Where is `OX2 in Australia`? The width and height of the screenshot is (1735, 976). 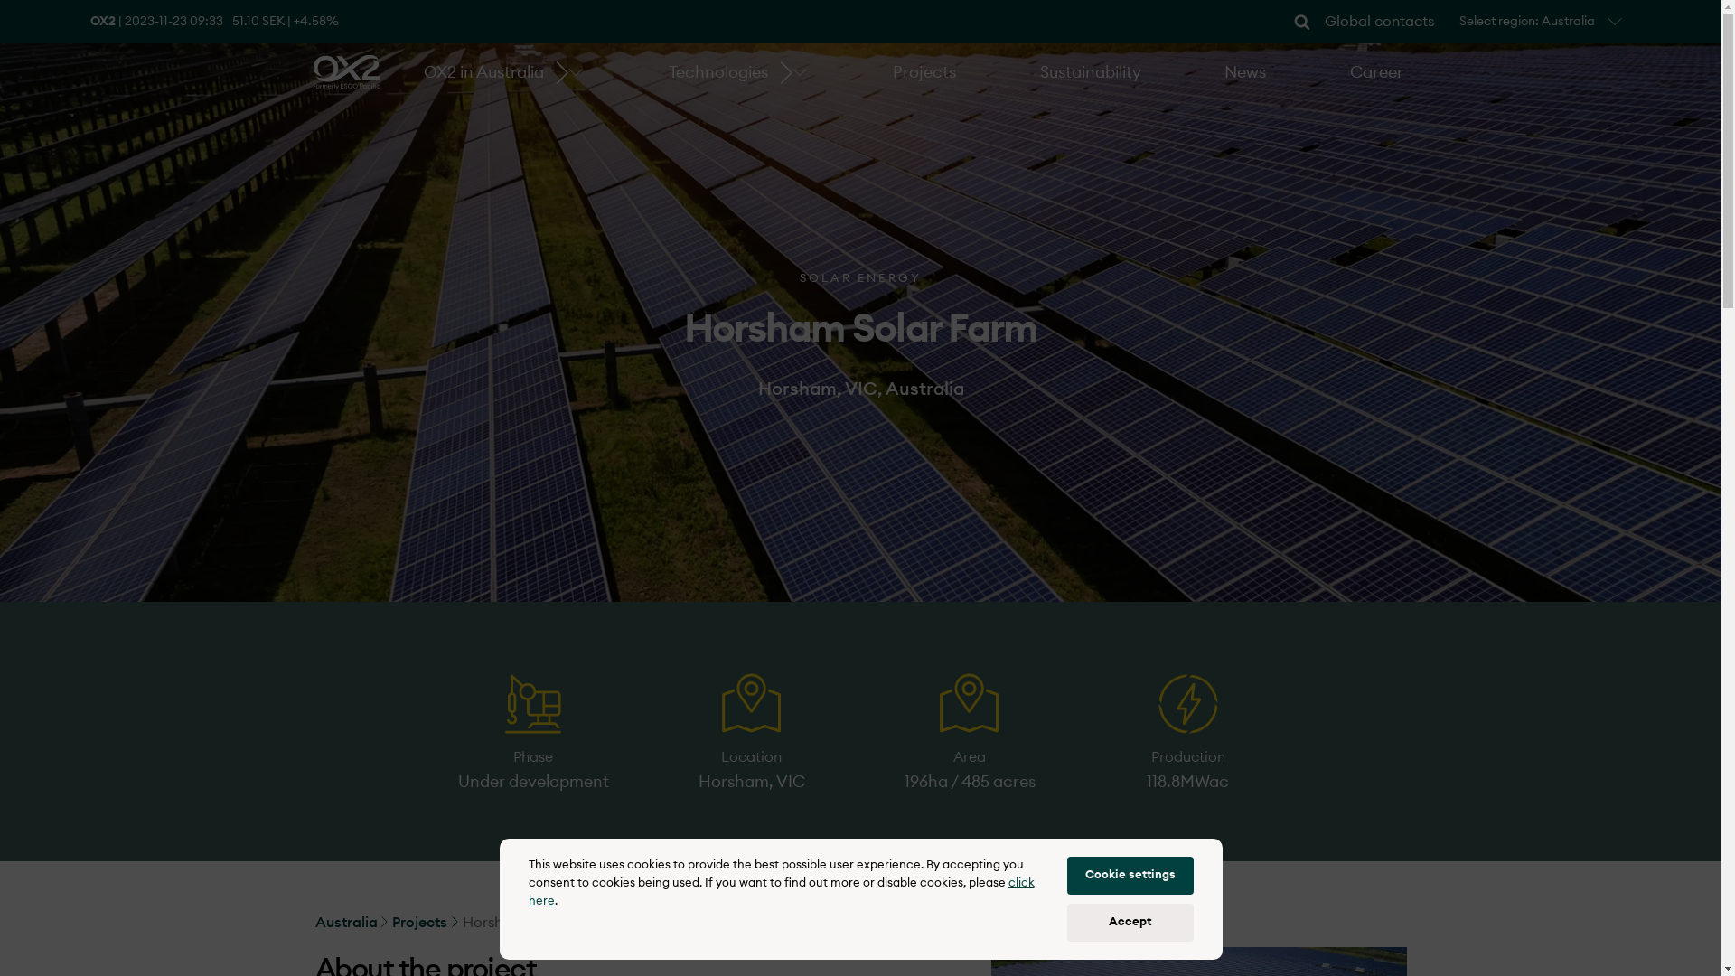 OX2 in Australia is located at coordinates (484, 72).